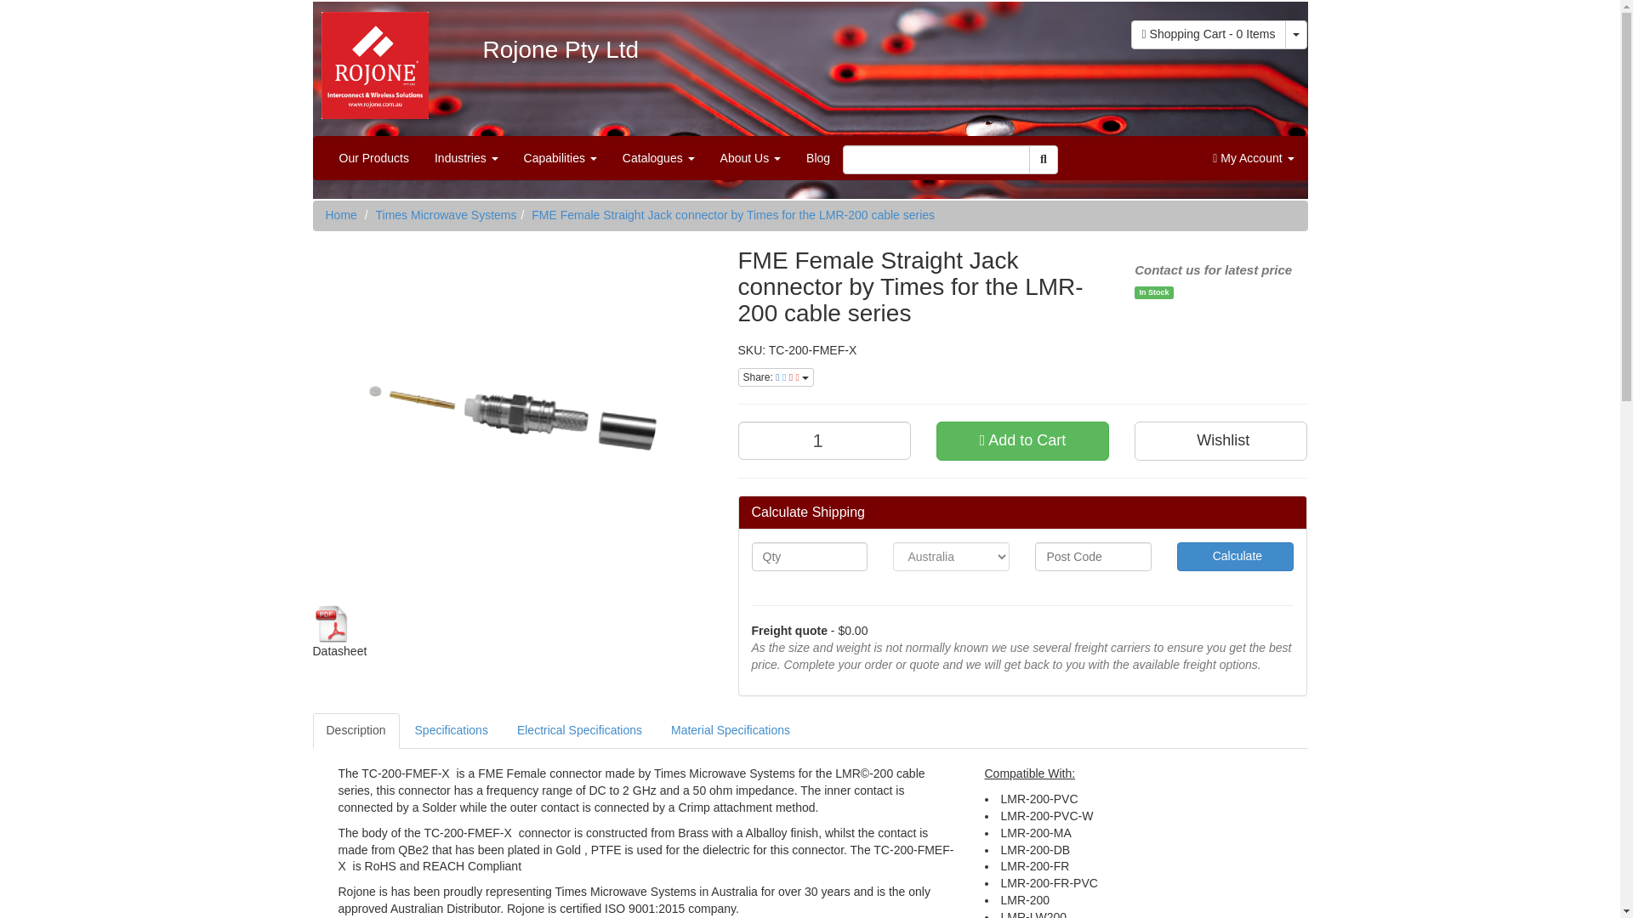 The width and height of the screenshot is (1633, 918). Describe the element at coordinates (374, 157) in the screenshot. I see `Our Products` at that location.